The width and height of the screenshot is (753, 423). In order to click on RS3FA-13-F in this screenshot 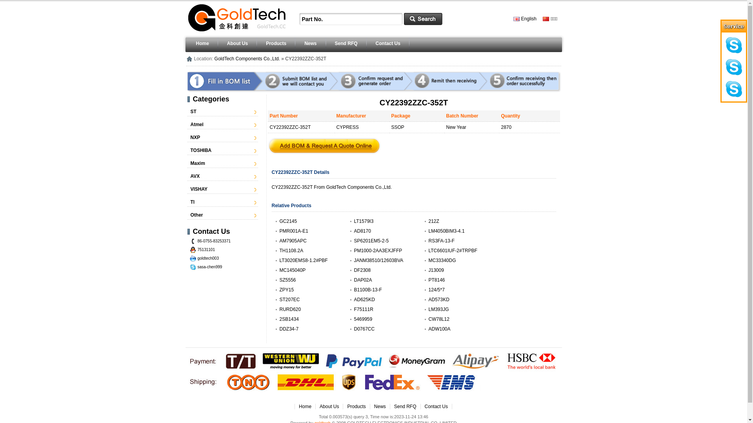, I will do `click(442, 241)`.